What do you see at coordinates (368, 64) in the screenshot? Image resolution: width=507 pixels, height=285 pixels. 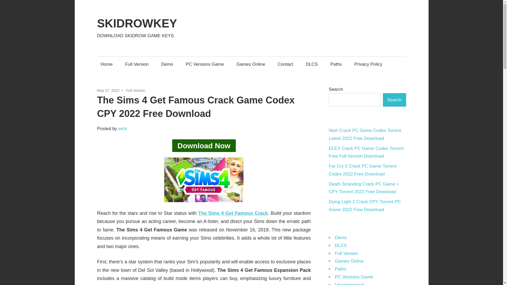 I see `Privacy Policy` at bounding box center [368, 64].